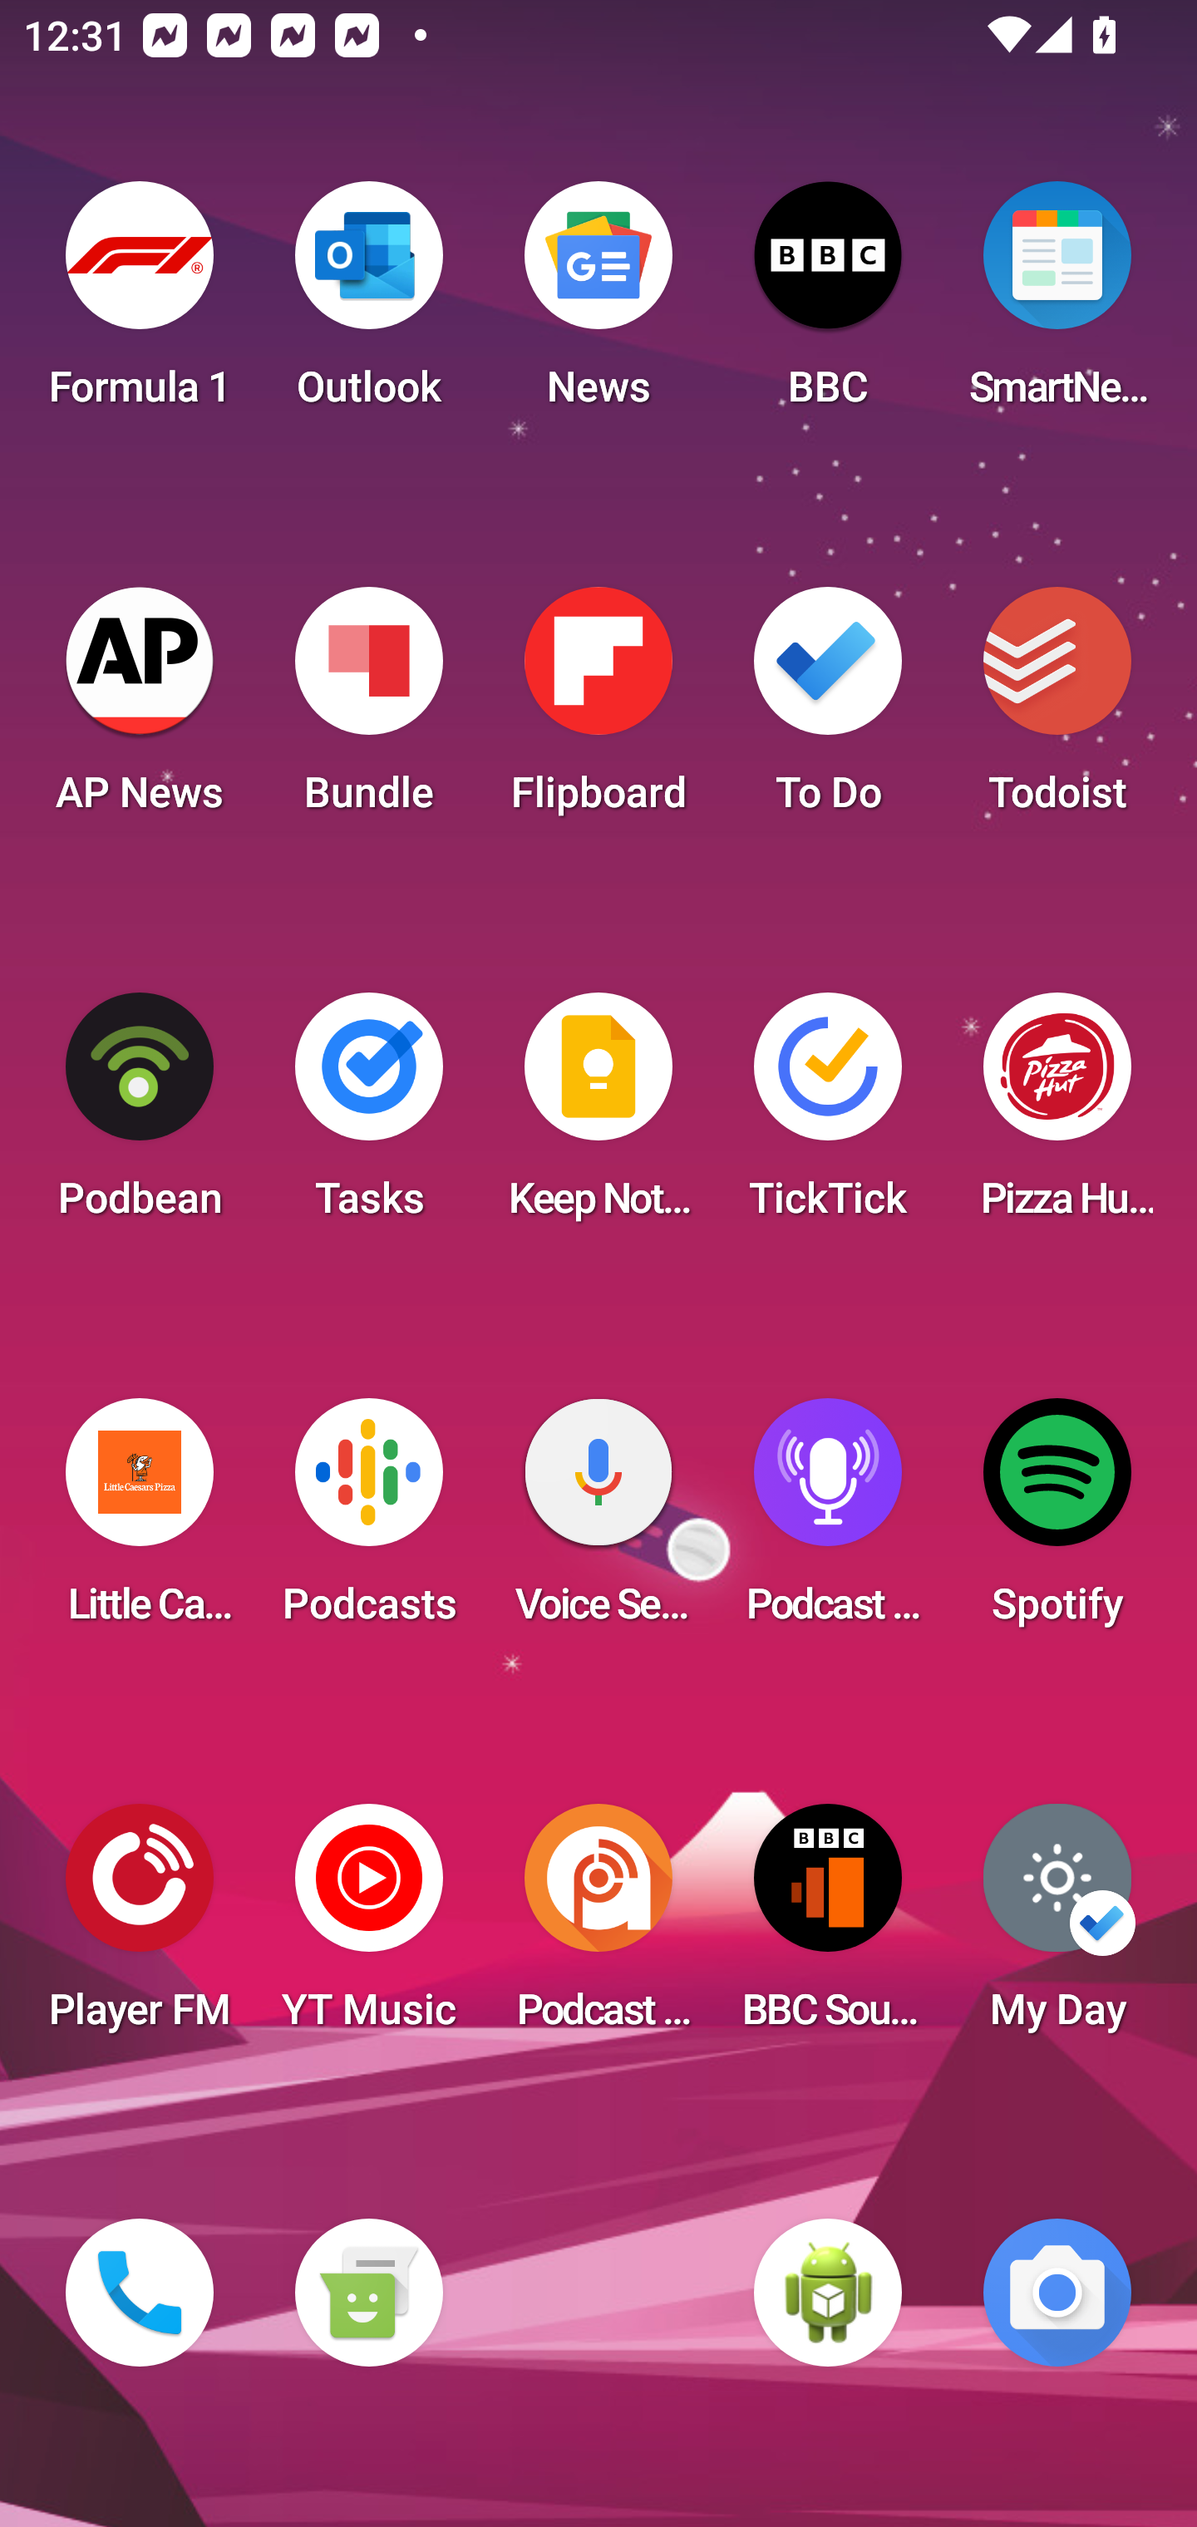 This screenshot has height=2527, width=1197. Describe the element at coordinates (368, 1927) in the screenshot. I see `YT Music` at that location.